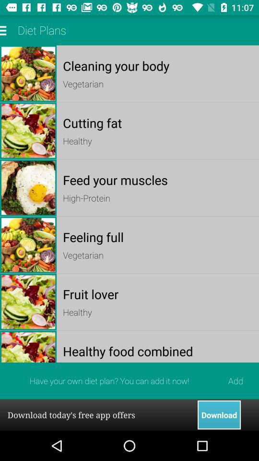 This screenshot has width=259, height=461. What do you see at coordinates (157, 123) in the screenshot?
I see `turn off the icon above healthy app` at bounding box center [157, 123].